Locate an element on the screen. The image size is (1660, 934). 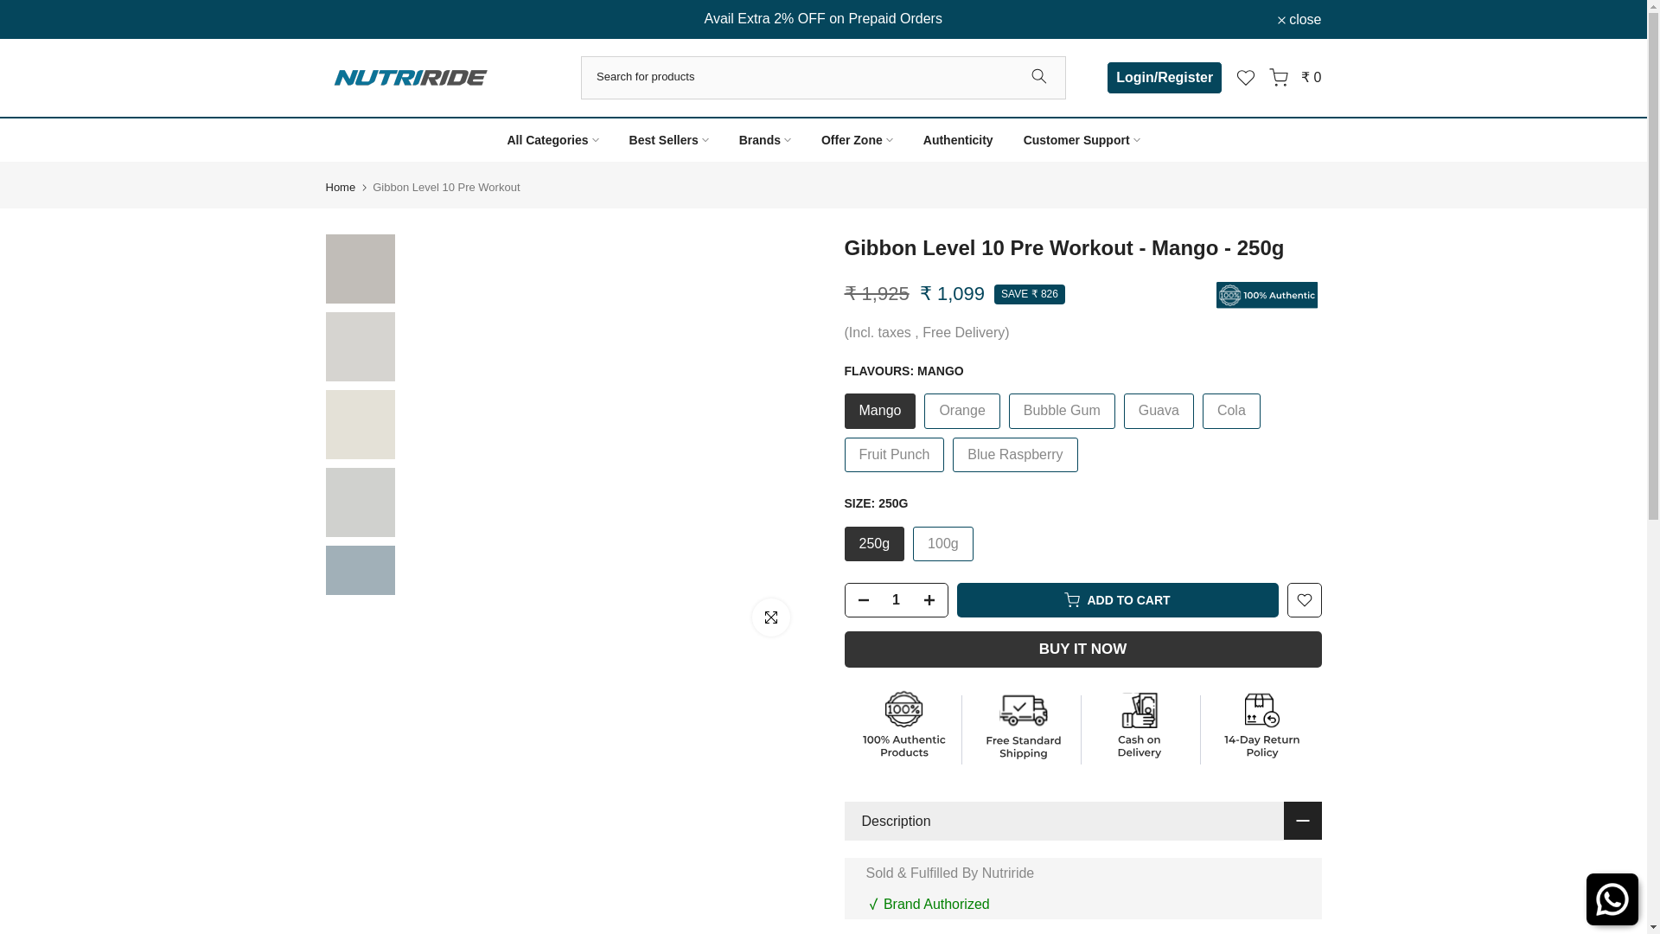
Skip to content is located at coordinates (12, 9).